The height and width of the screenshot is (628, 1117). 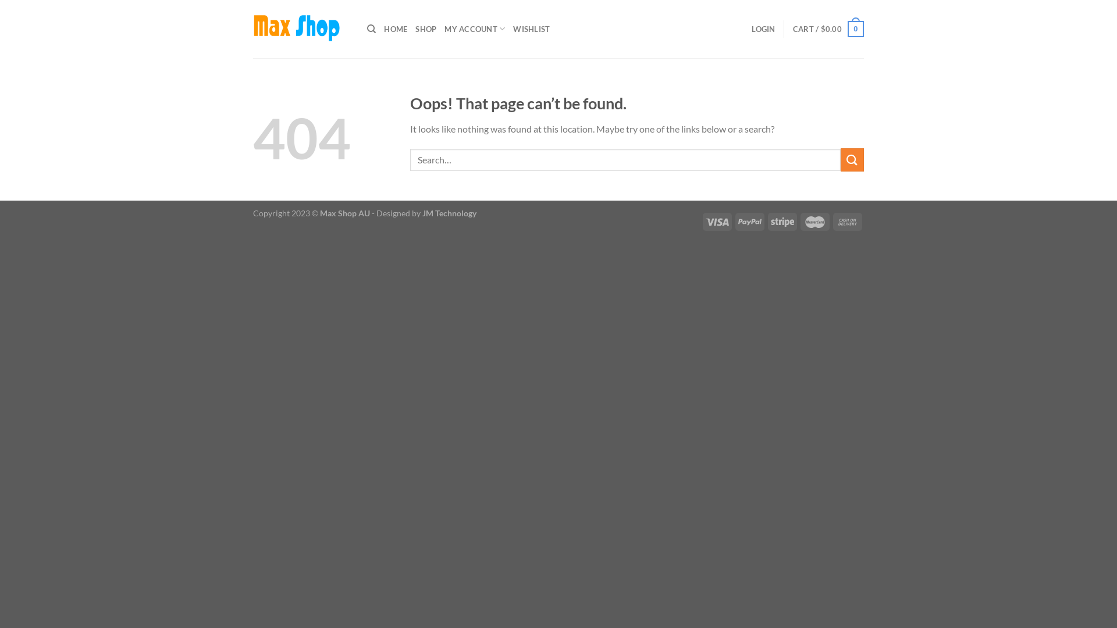 What do you see at coordinates (396, 29) in the screenshot?
I see `HOME` at bounding box center [396, 29].